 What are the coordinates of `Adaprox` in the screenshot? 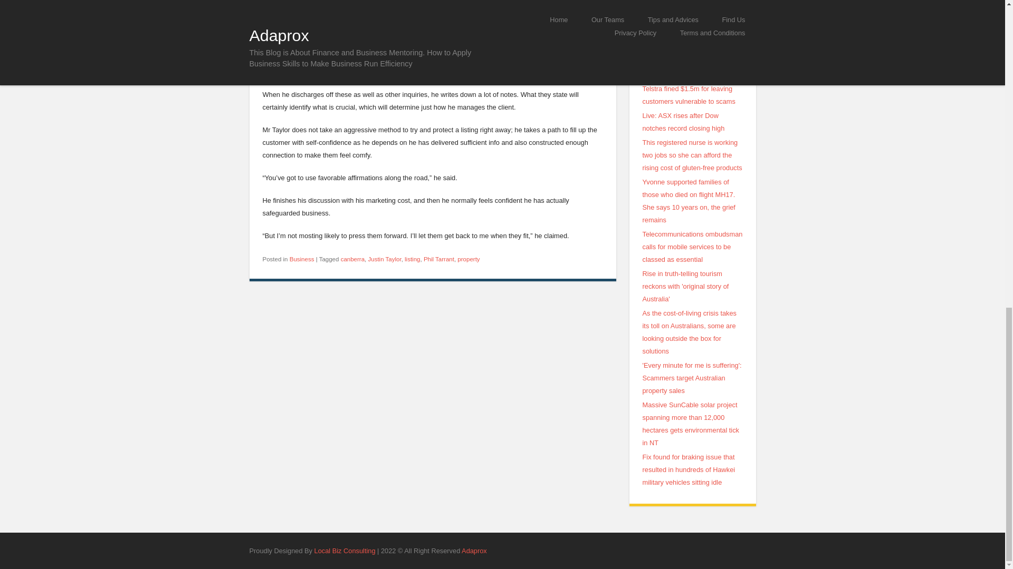 It's located at (474, 551).